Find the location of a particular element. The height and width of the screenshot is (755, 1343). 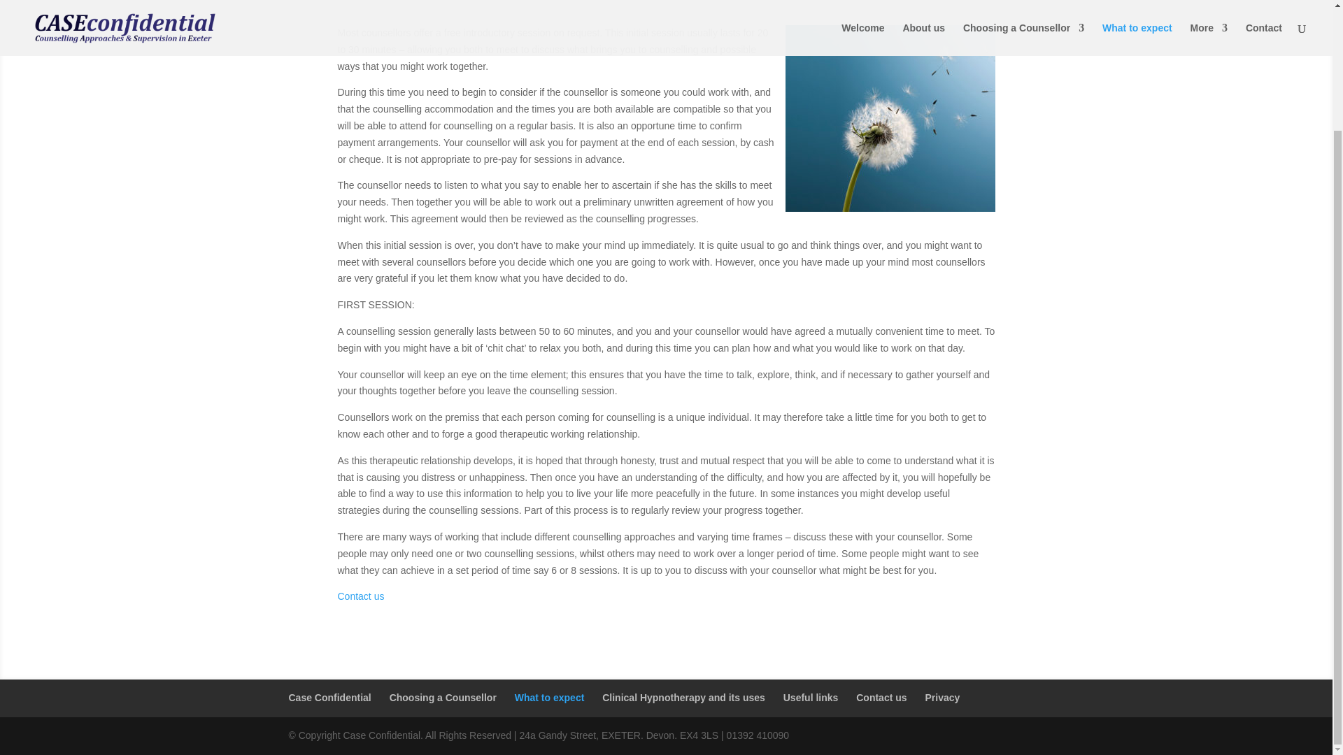

Choosing a Counsellor is located at coordinates (443, 698).